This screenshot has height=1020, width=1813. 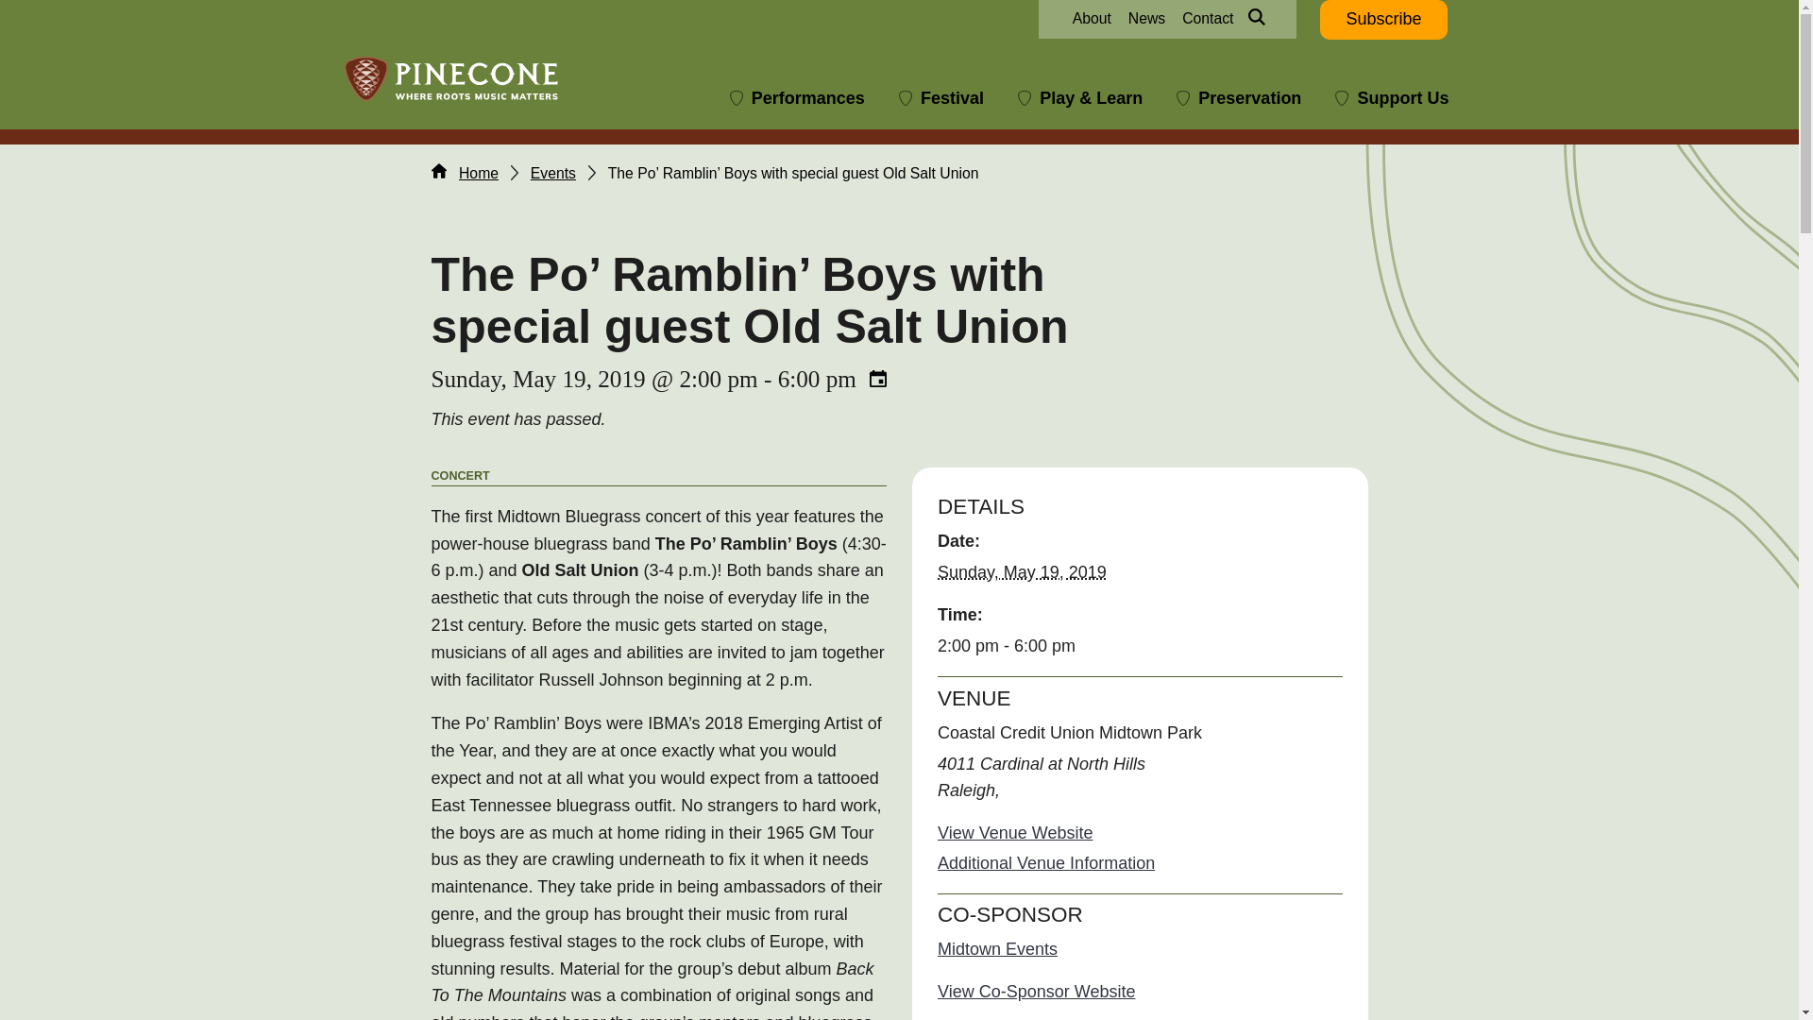 What do you see at coordinates (1239, 98) in the screenshot?
I see `Preservation` at bounding box center [1239, 98].